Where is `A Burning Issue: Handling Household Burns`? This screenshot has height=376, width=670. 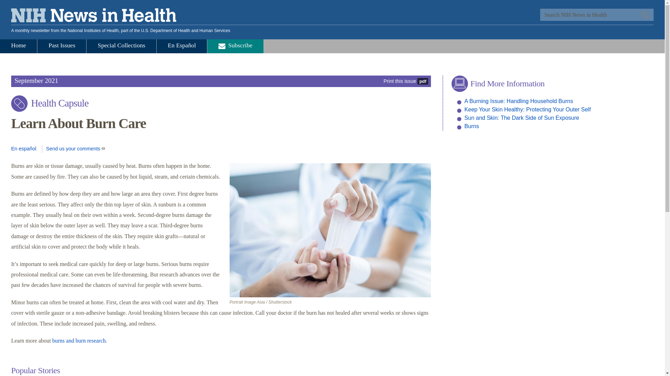
A Burning Issue: Handling Household Burns is located at coordinates (519, 101).